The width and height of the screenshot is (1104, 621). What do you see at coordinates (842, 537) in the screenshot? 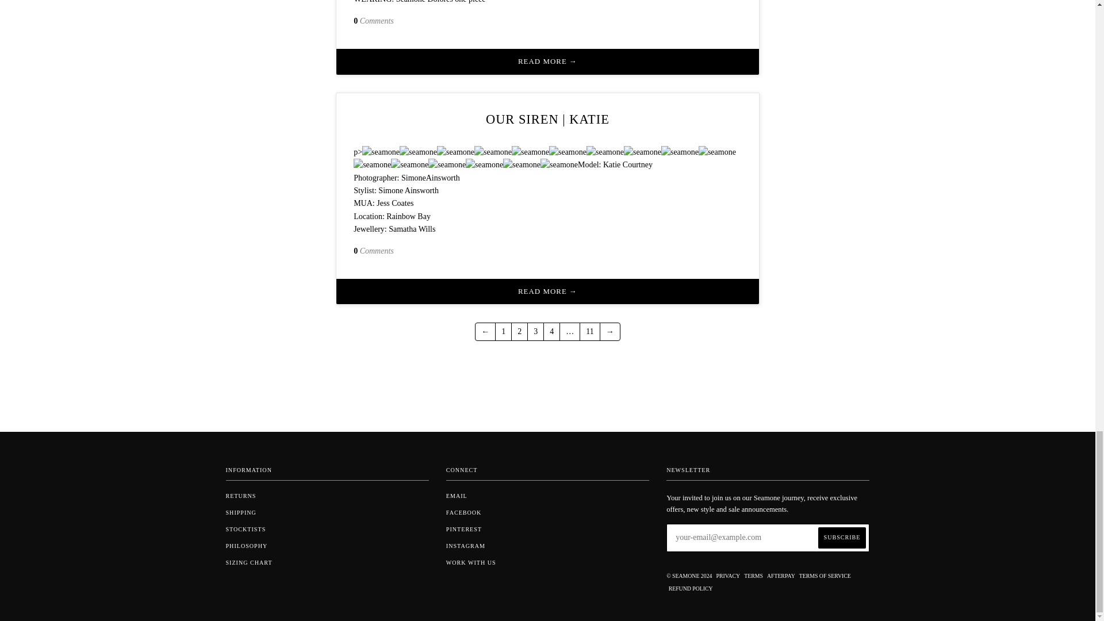
I see `Subscribe` at bounding box center [842, 537].